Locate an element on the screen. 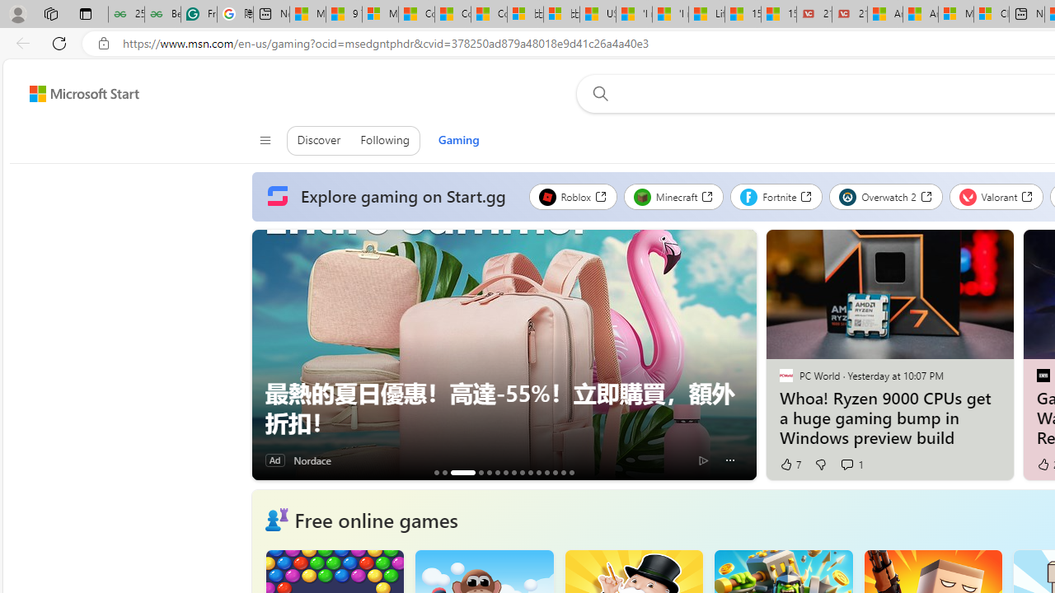 This screenshot has height=593, width=1055. Valorant is located at coordinates (996, 196).